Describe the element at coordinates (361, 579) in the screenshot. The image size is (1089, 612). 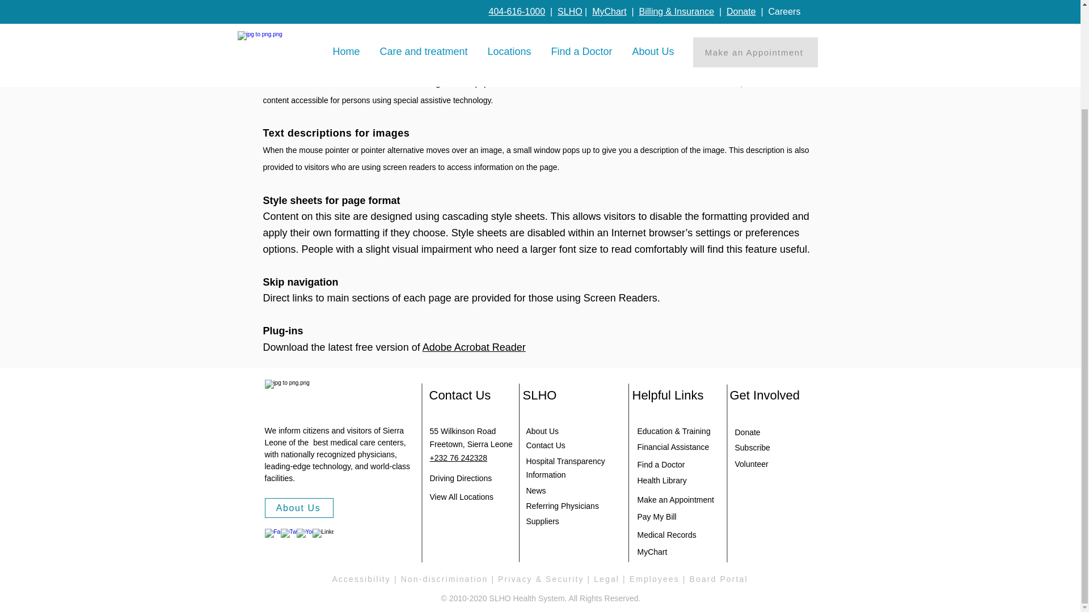
I see `Accessibility` at that location.